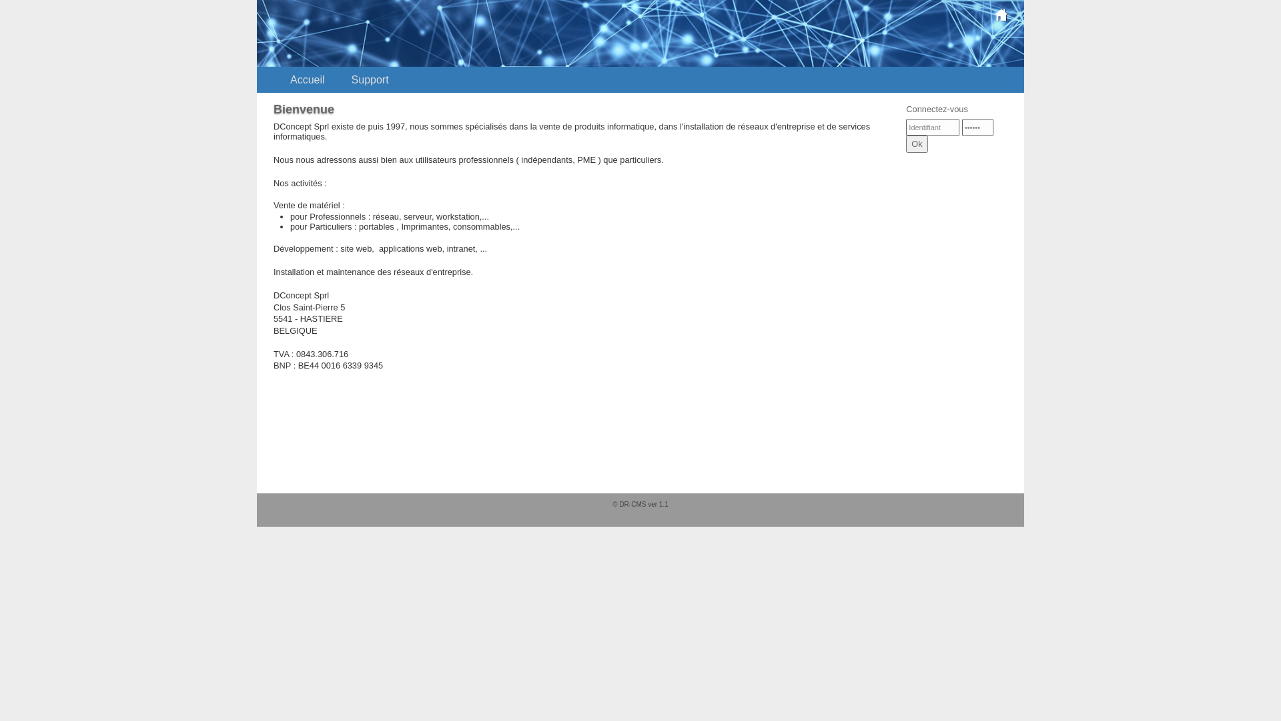 This screenshot has height=721, width=1281. What do you see at coordinates (370, 80) in the screenshot?
I see `Support` at bounding box center [370, 80].